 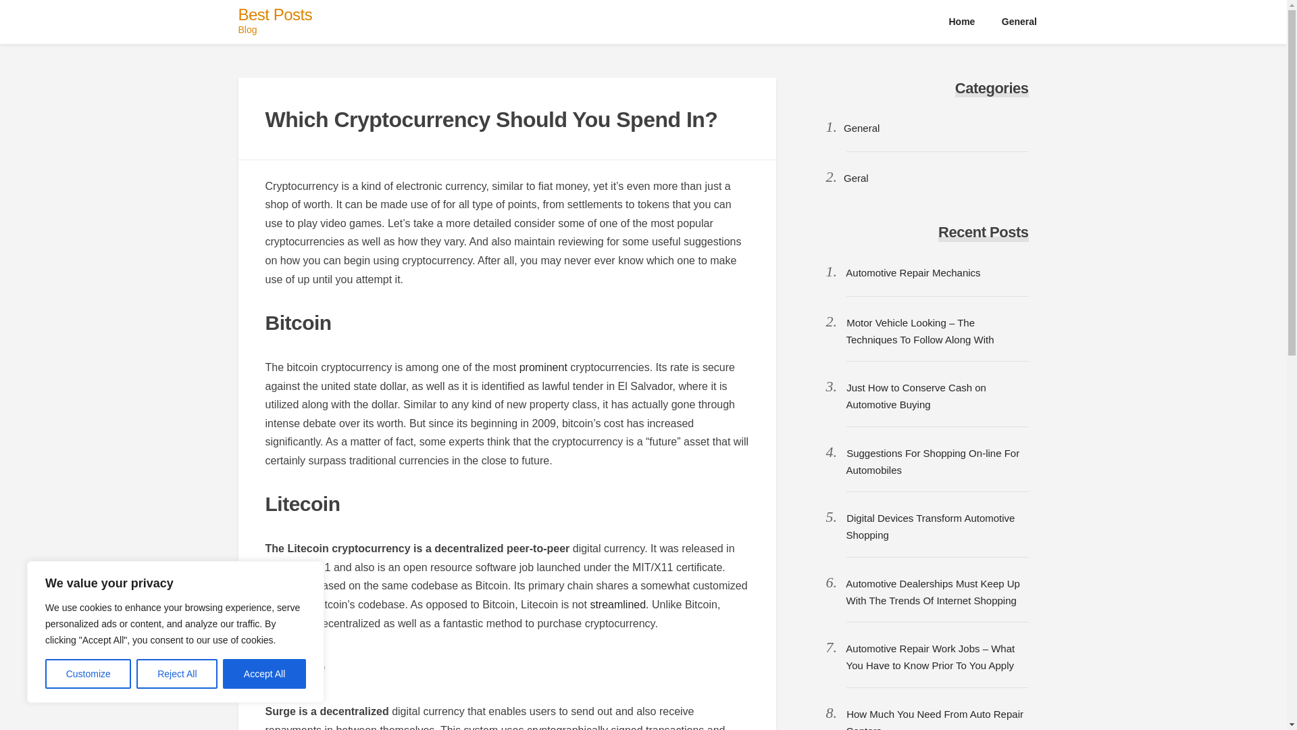 I want to click on Reject All, so click(x=177, y=674).